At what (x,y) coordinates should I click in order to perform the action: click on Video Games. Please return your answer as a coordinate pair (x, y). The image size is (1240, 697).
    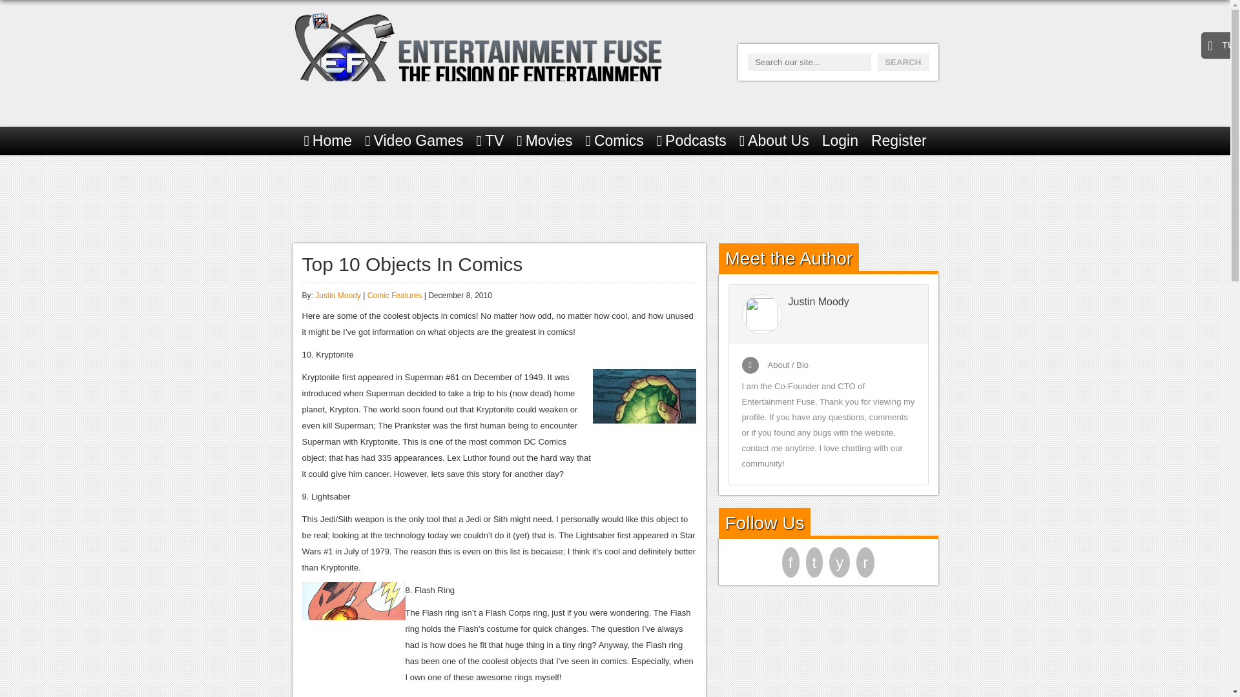
    Looking at the image, I should click on (413, 141).